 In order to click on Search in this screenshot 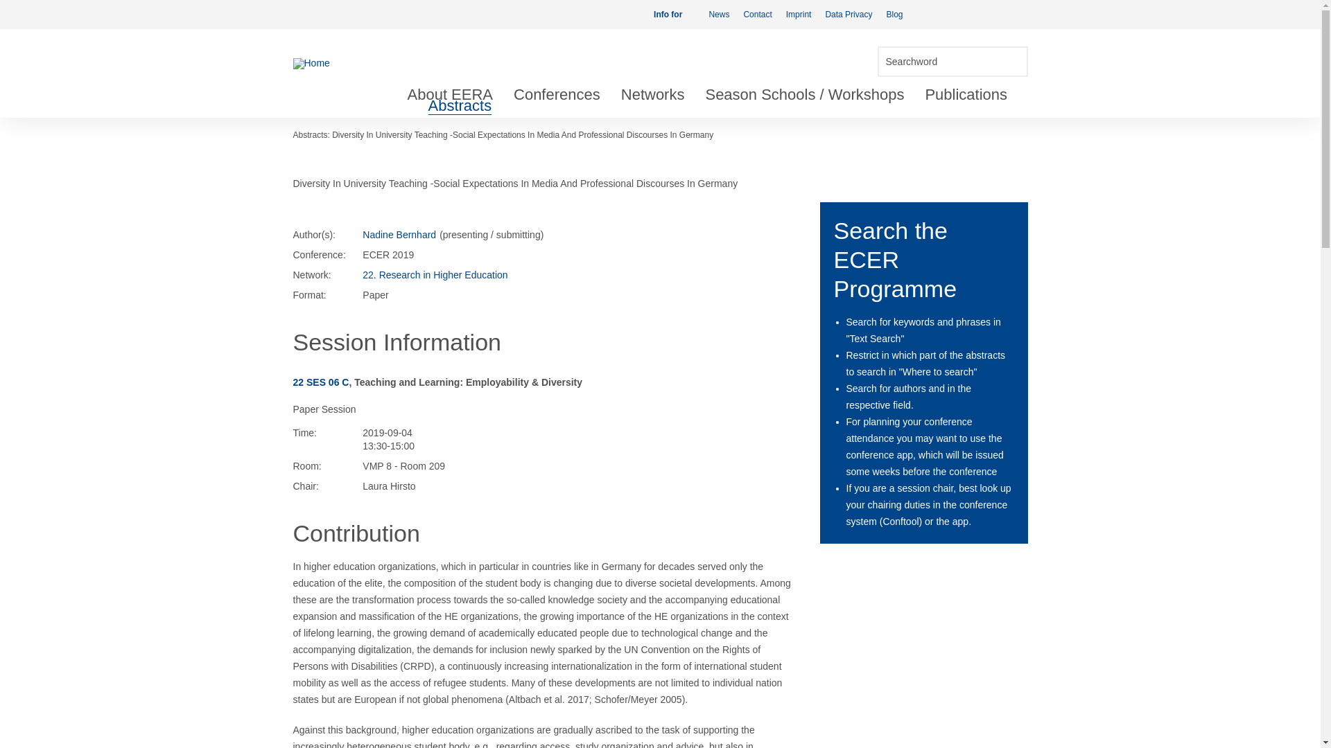, I will do `click(1012, 61)`.